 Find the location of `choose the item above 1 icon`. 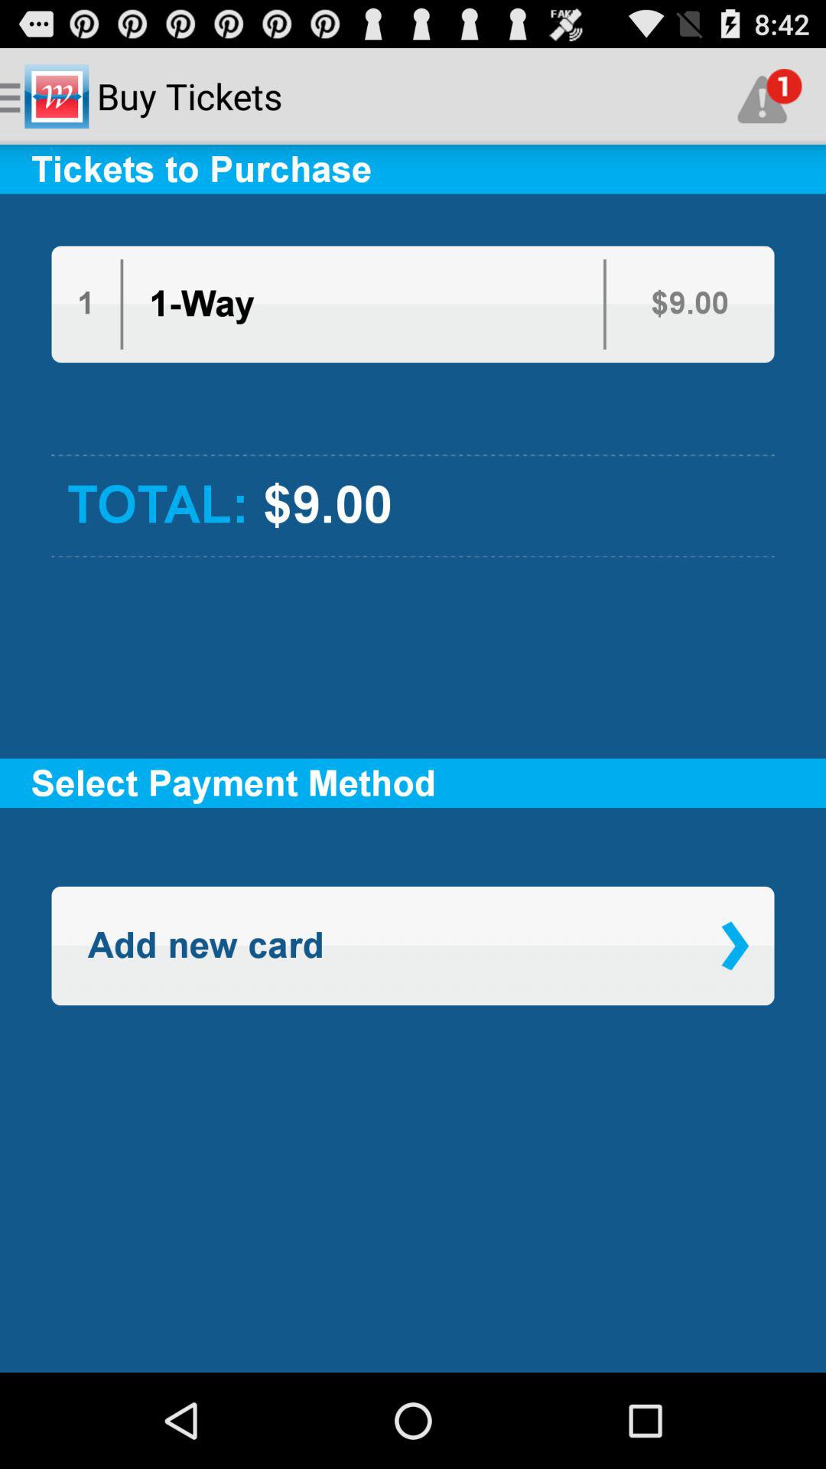

choose the item above 1 icon is located at coordinates (413, 219).